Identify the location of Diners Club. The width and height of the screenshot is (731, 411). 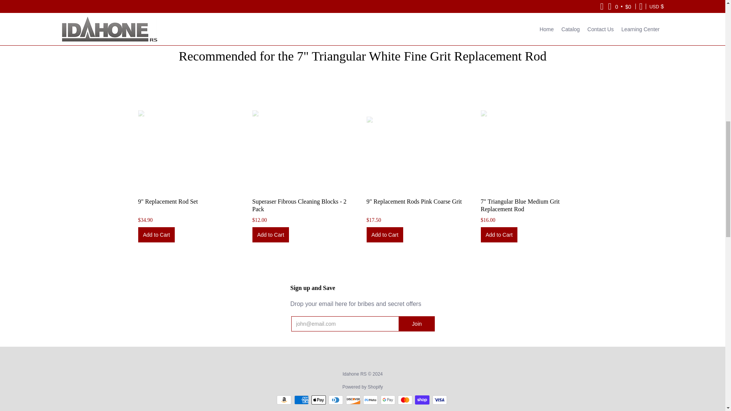
(335, 400).